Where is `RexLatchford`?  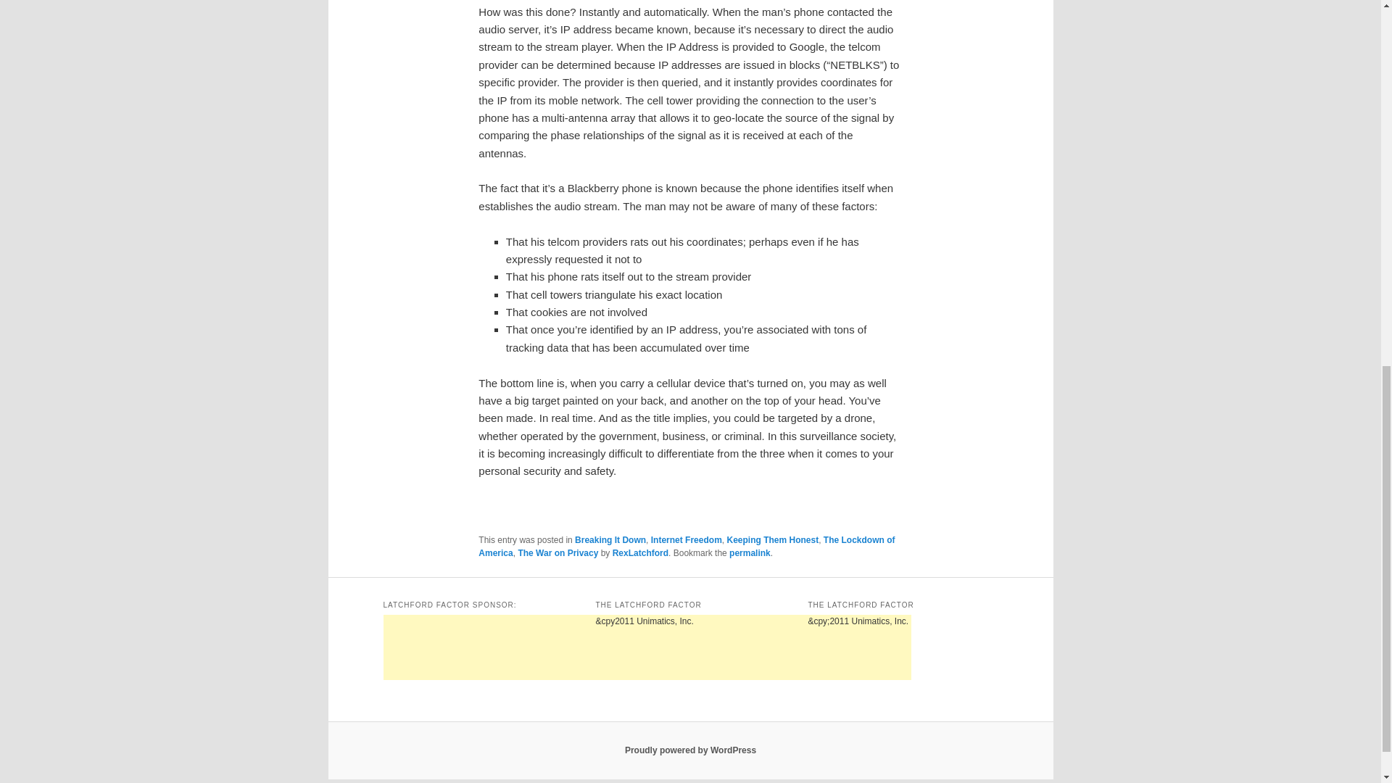
RexLatchford is located at coordinates (639, 553).